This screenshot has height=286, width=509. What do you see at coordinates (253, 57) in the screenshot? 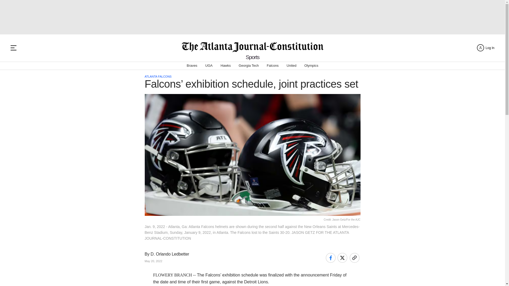
I see `Sports` at bounding box center [253, 57].